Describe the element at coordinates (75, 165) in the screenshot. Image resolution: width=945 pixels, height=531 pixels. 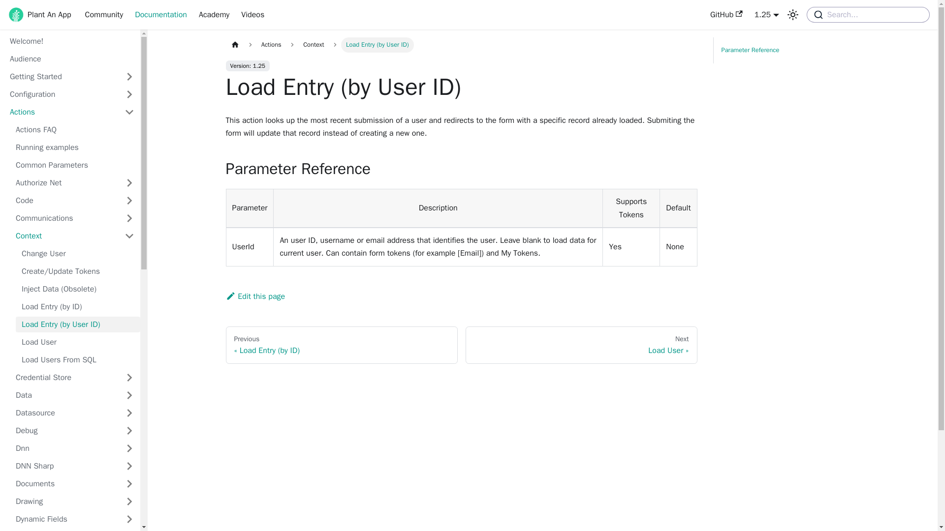
I see `Common Parameters` at that location.